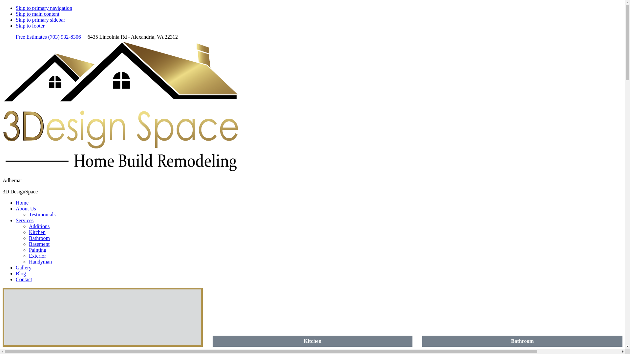 This screenshot has height=354, width=630. I want to click on Kitchen, so click(37, 232).